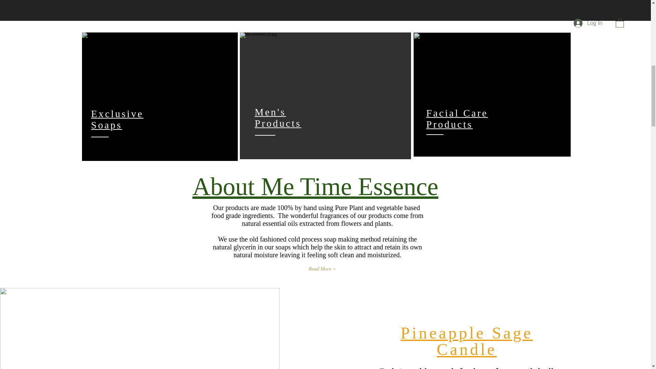  I want to click on Men's Products, so click(278, 118).